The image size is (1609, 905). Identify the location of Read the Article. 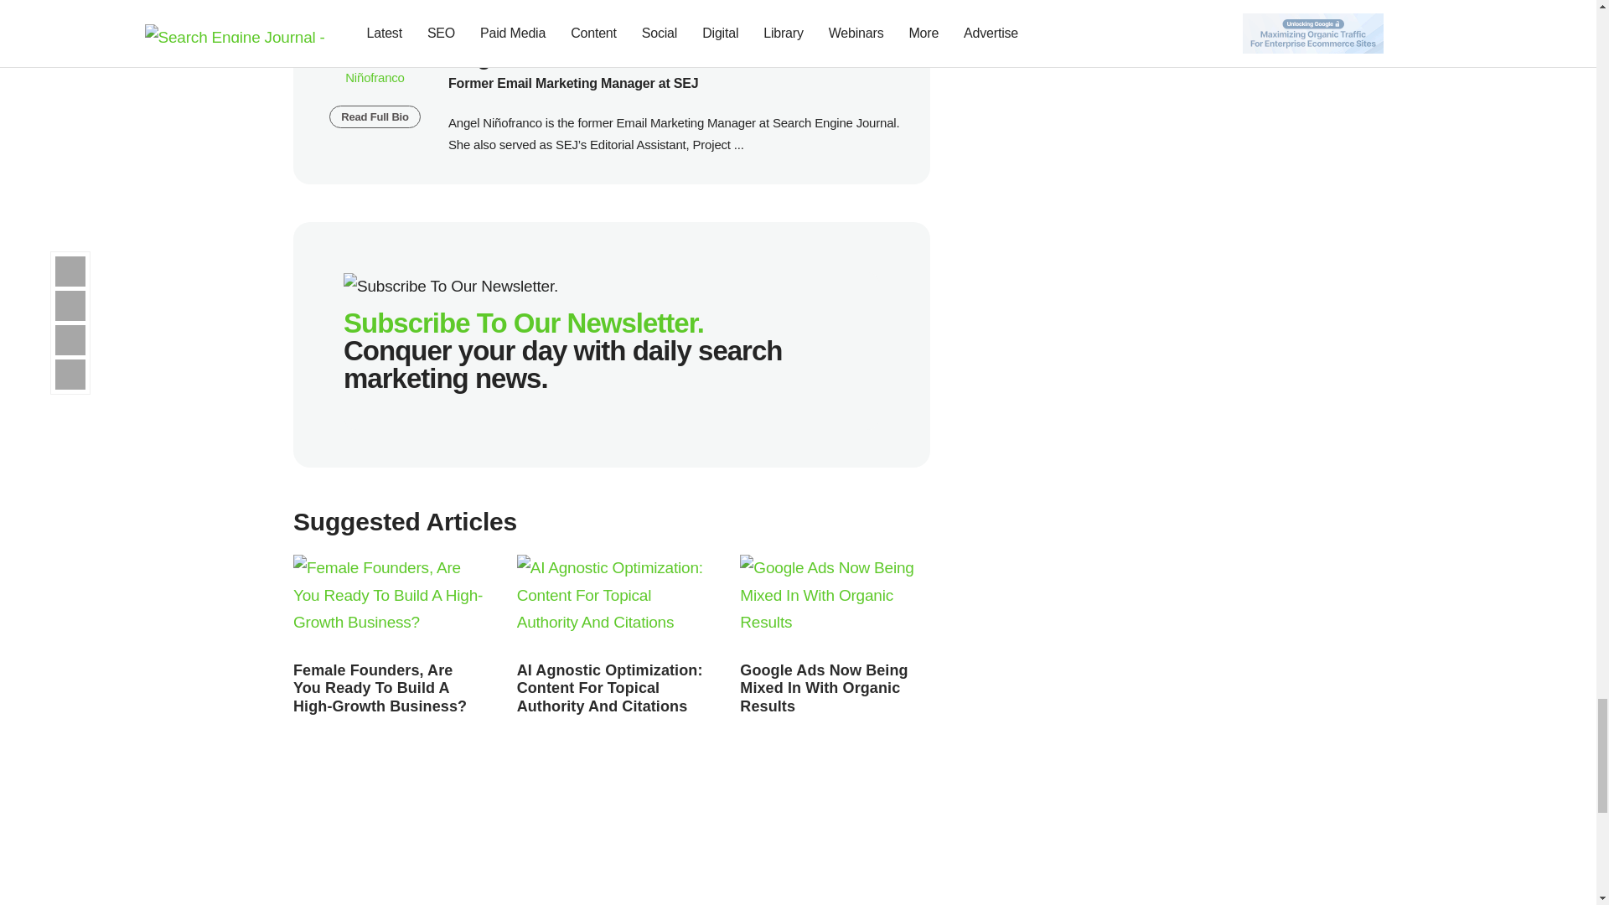
(379, 688).